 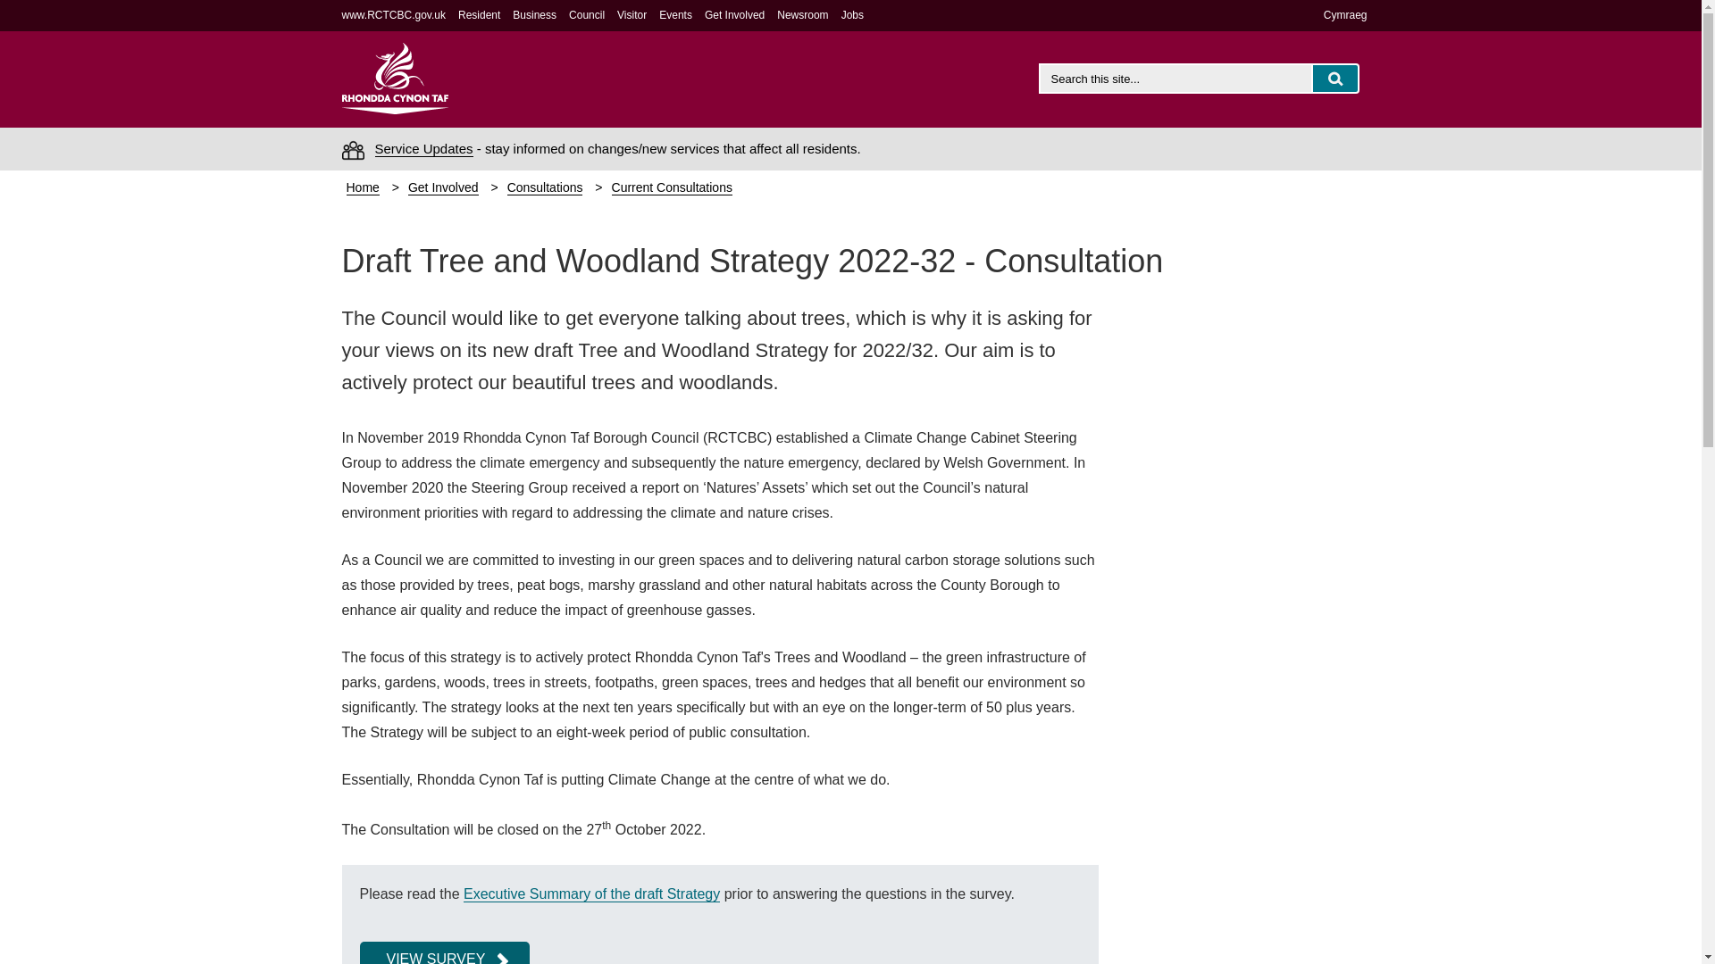 What do you see at coordinates (363, 187) in the screenshot?
I see `Home` at bounding box center [363, 187].